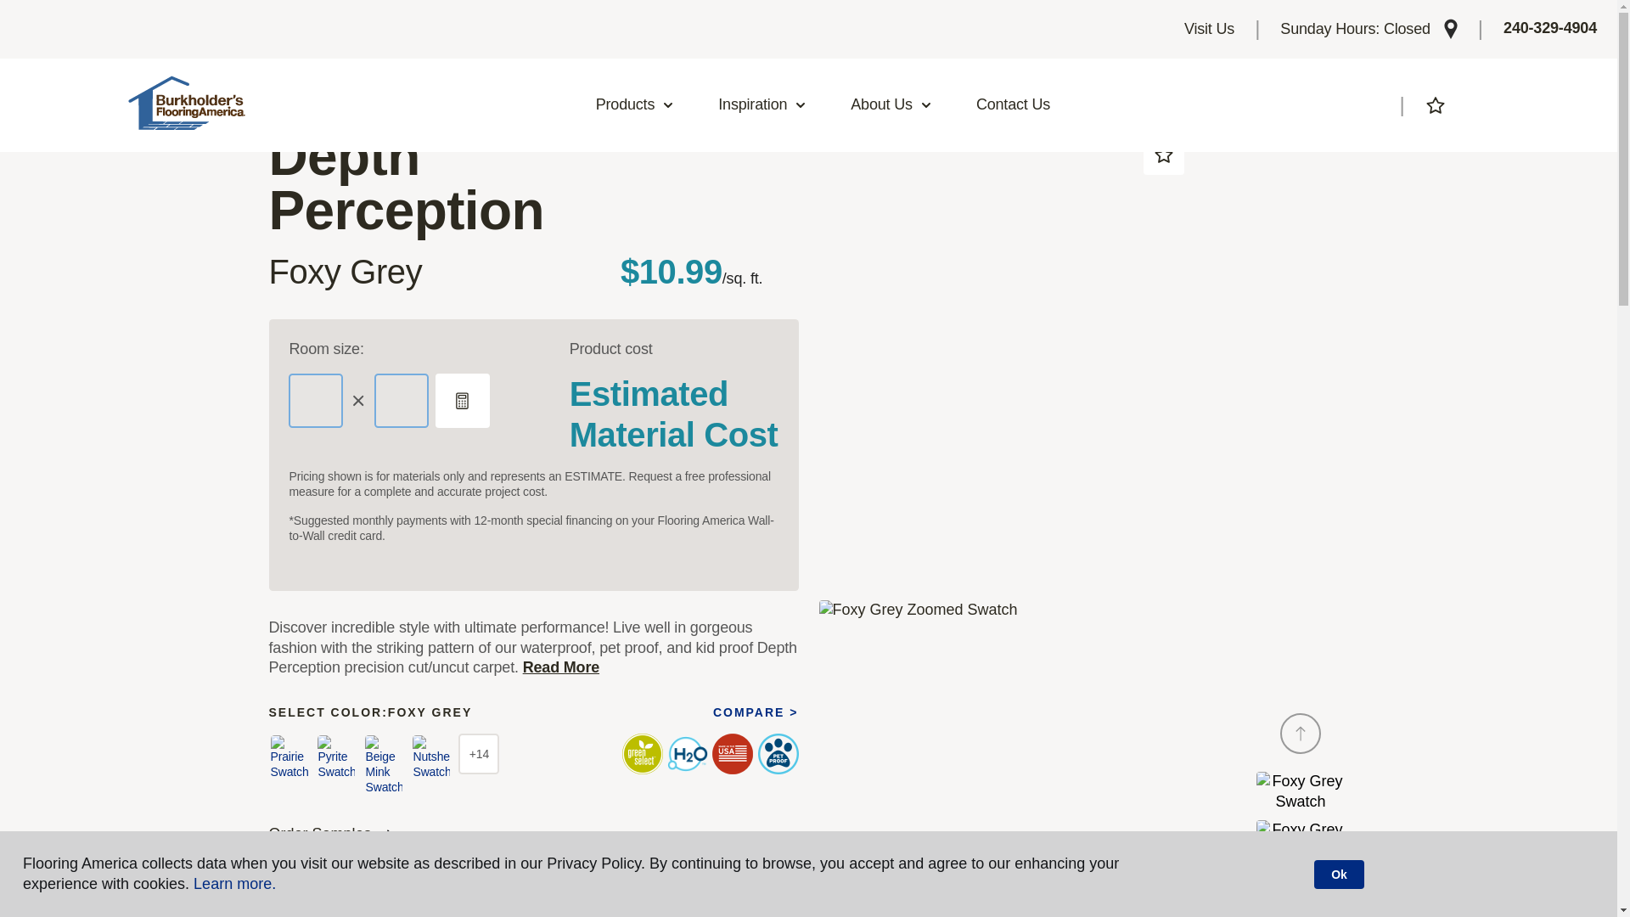 Image resolution: width=1630 pixels, height=917 pixels. What do you see at coordinates (1550, 29) in the screenshot?
I see `240-329-4904` at bounding box center [1550, 29].